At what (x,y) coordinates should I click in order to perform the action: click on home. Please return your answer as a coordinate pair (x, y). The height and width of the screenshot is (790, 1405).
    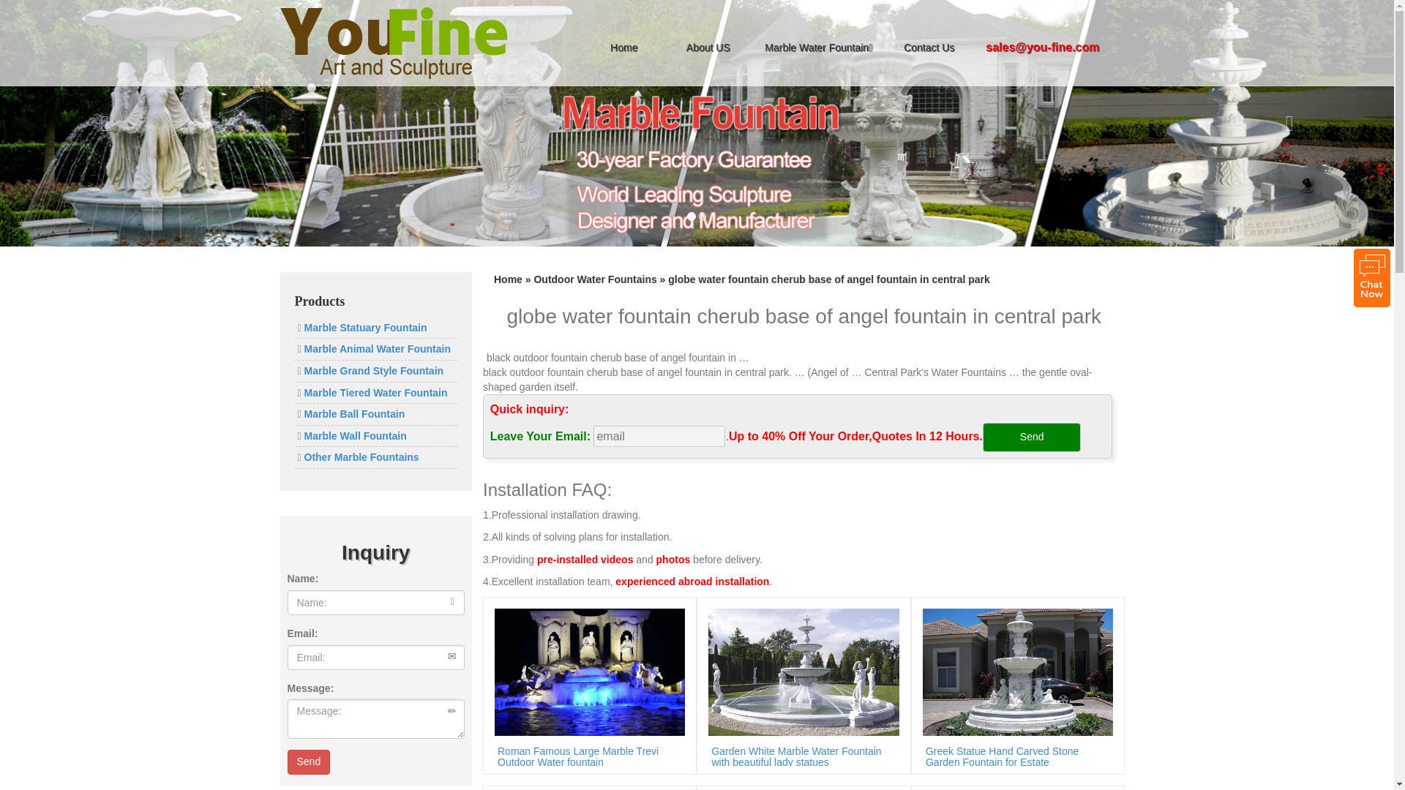
    Looking at the image, I should click on (623, 48).